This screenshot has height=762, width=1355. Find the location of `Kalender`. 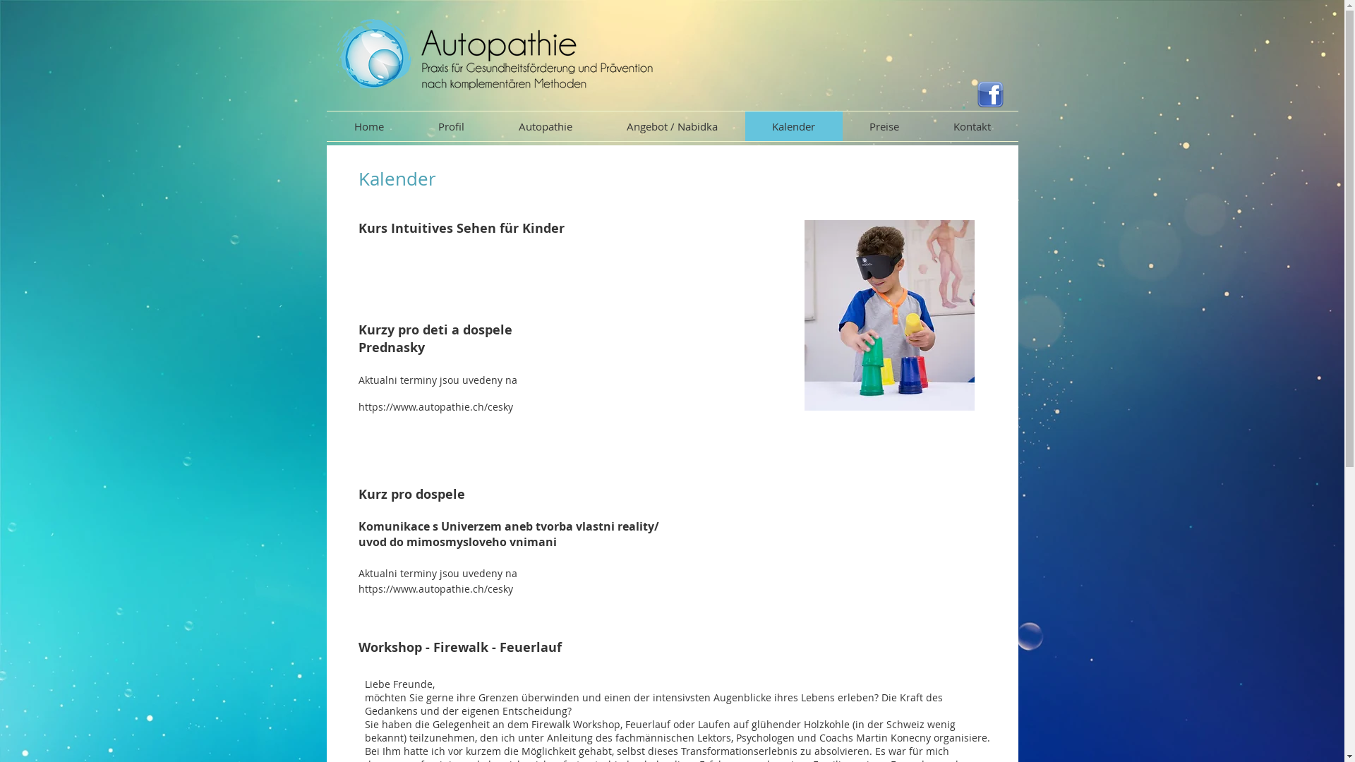

Kalender is located at coordinates (794, 126).